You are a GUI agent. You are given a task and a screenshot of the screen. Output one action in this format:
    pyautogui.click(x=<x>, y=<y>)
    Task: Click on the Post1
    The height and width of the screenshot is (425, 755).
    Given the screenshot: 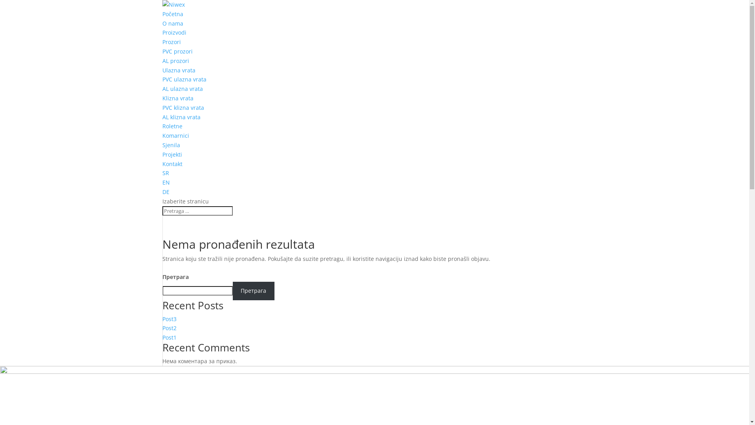 What is the action you would take?
    pyautogui.click(x=169, y=338)
    